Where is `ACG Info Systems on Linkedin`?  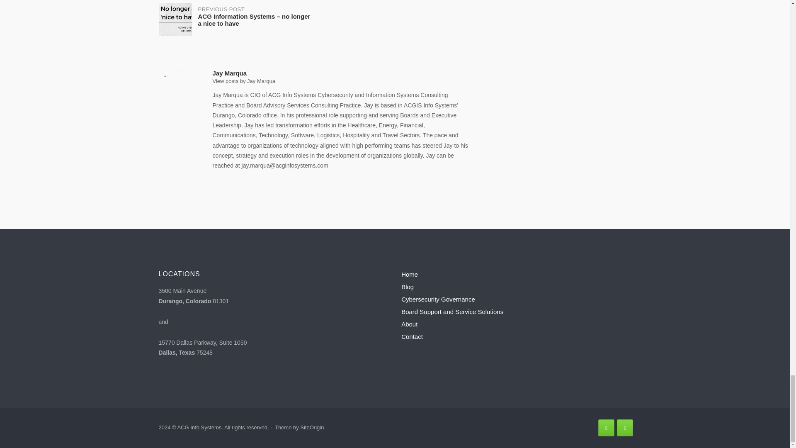 ACG Info Systems on Linkedin is located at coordinates (606, 427).